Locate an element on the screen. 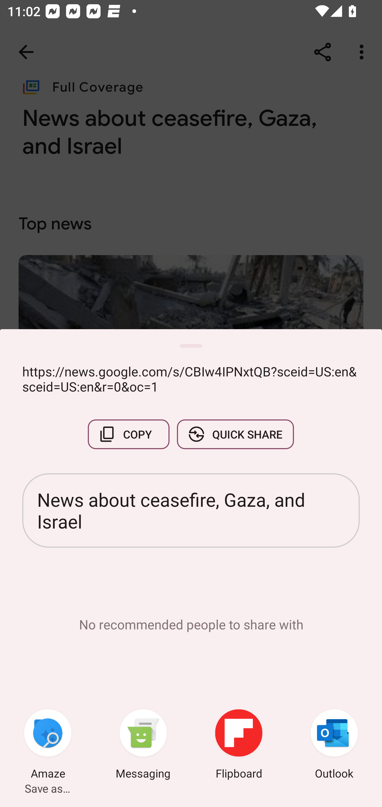 This screenshot has height=807, width=382. Outlook is located at coordinates (334, 745).